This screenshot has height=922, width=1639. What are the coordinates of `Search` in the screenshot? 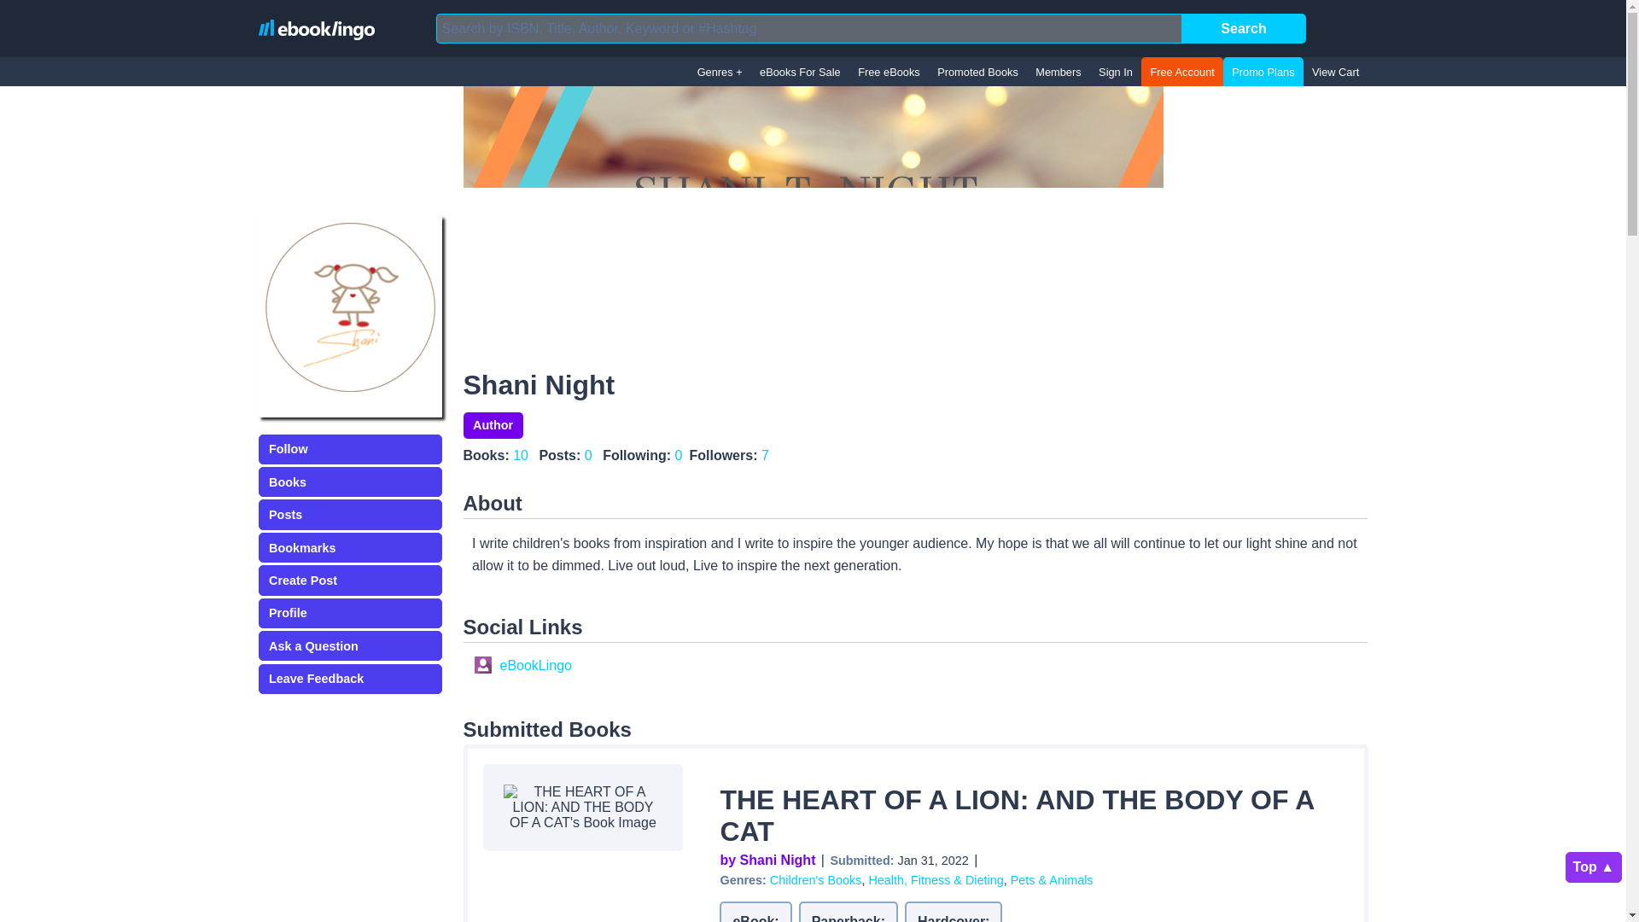 It's located at (1244, 28).